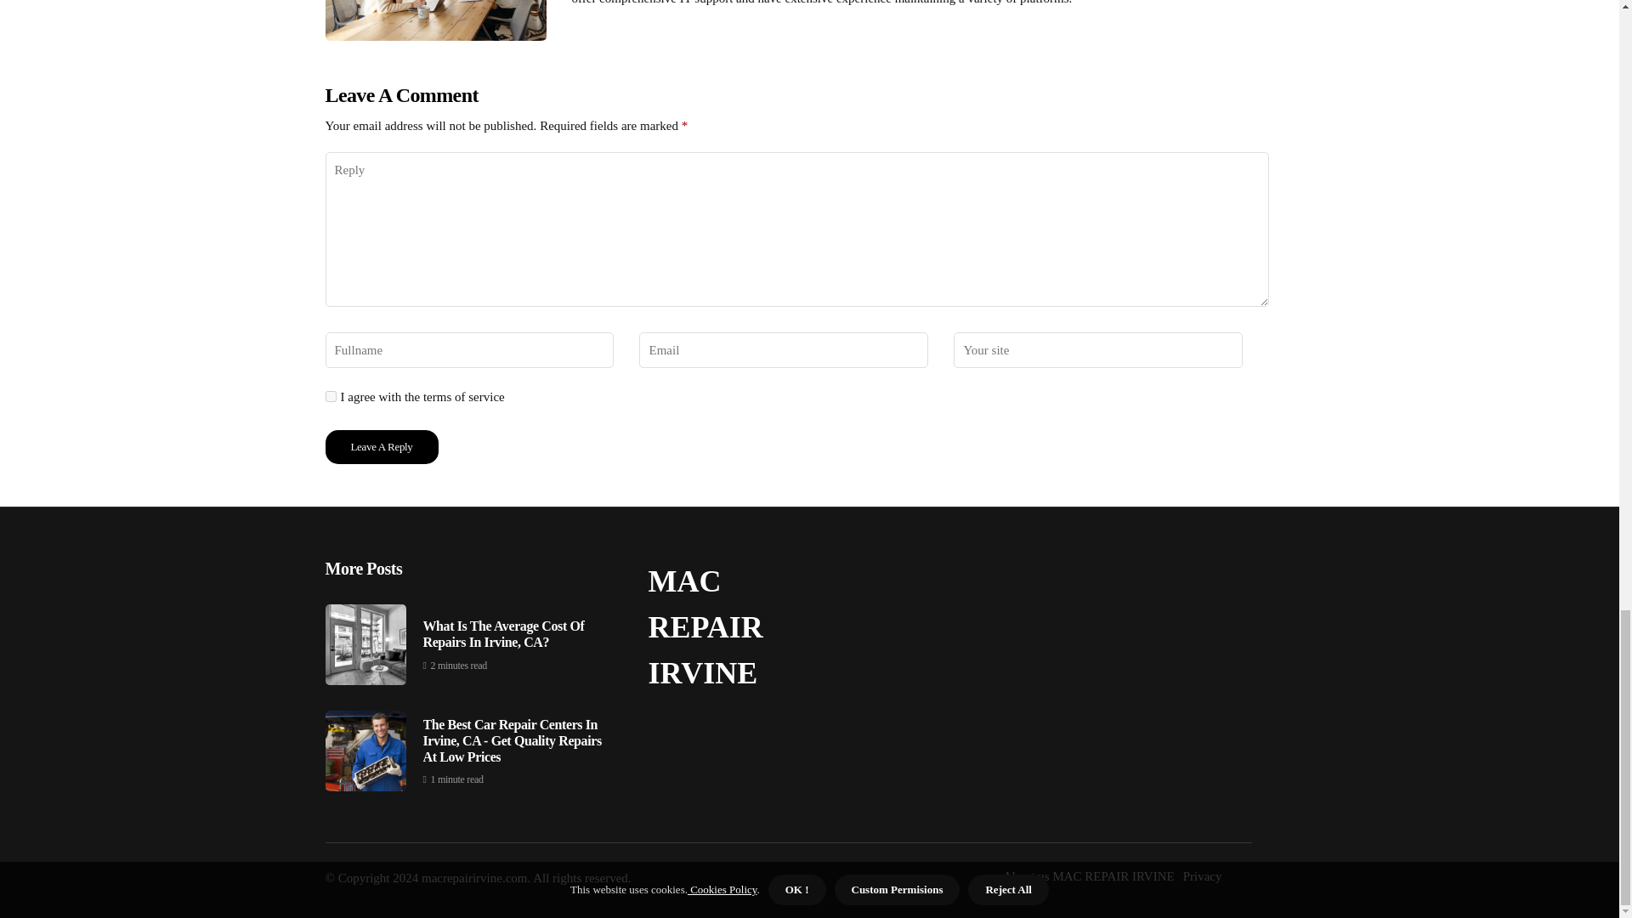 This screenshot has height=918, width=1632. What do you see at coordinates (330, 396) in the screenshot?
I see `yes` at bounding box center [330, 396].